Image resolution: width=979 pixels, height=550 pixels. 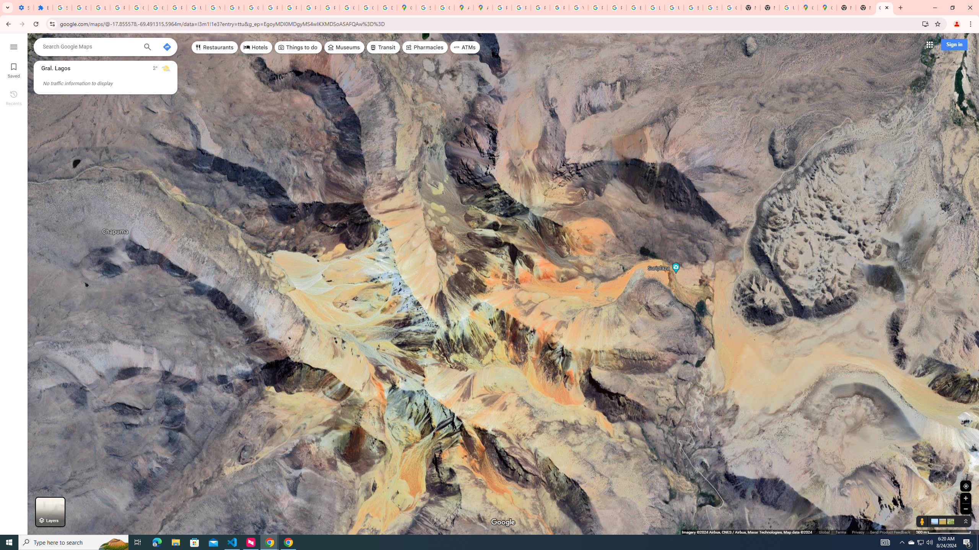 I want to click on New Tab, so click(x=865, y=8).